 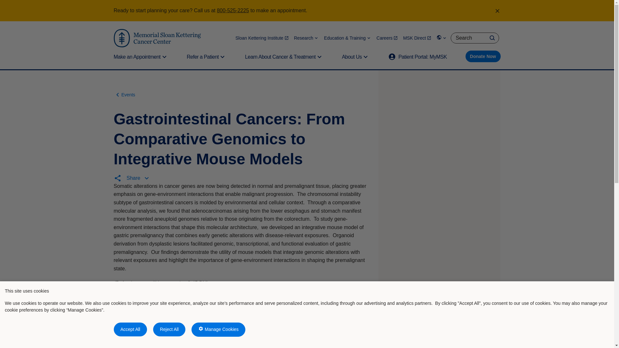 I want to click on 800-525-2225, so click(x=233, y=10).